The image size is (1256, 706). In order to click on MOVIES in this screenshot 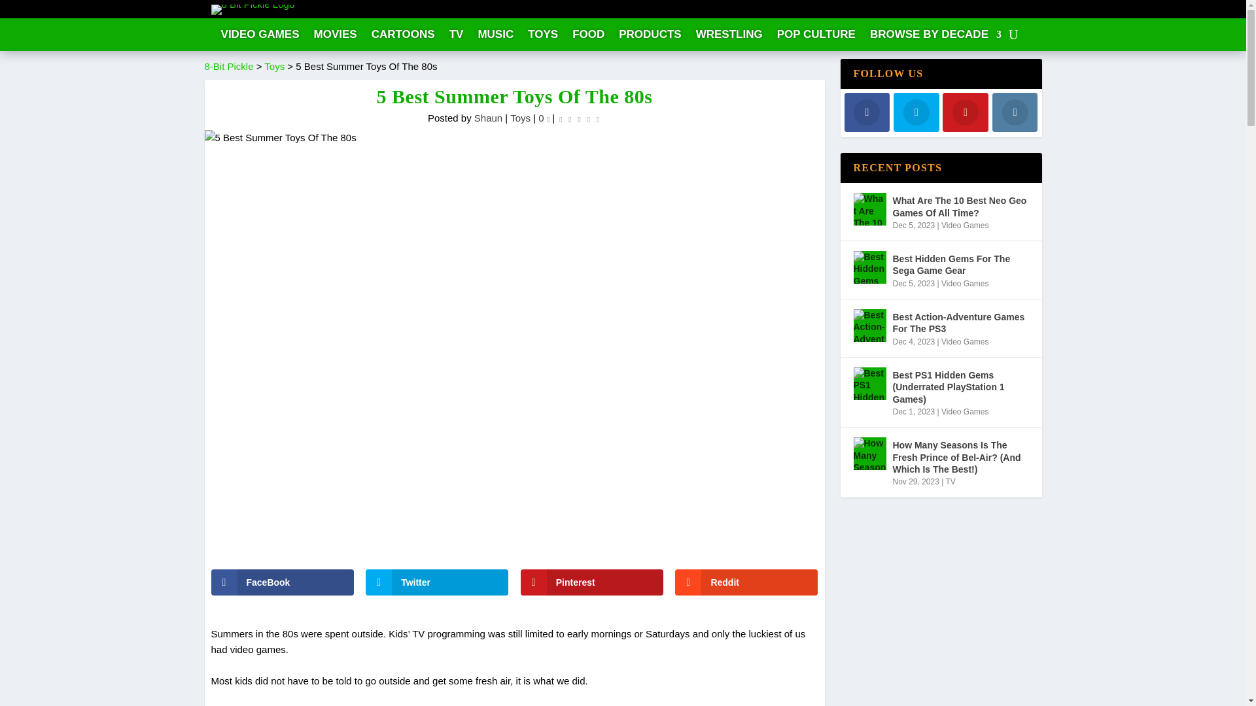, I will do `click(335, 37)`.